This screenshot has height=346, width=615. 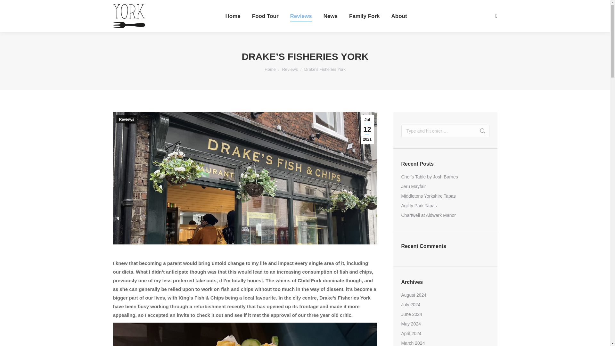 What do you see at coordinates (290, 69) in the screenshot?
I see `Reviews` at bounding box center [290, 69].